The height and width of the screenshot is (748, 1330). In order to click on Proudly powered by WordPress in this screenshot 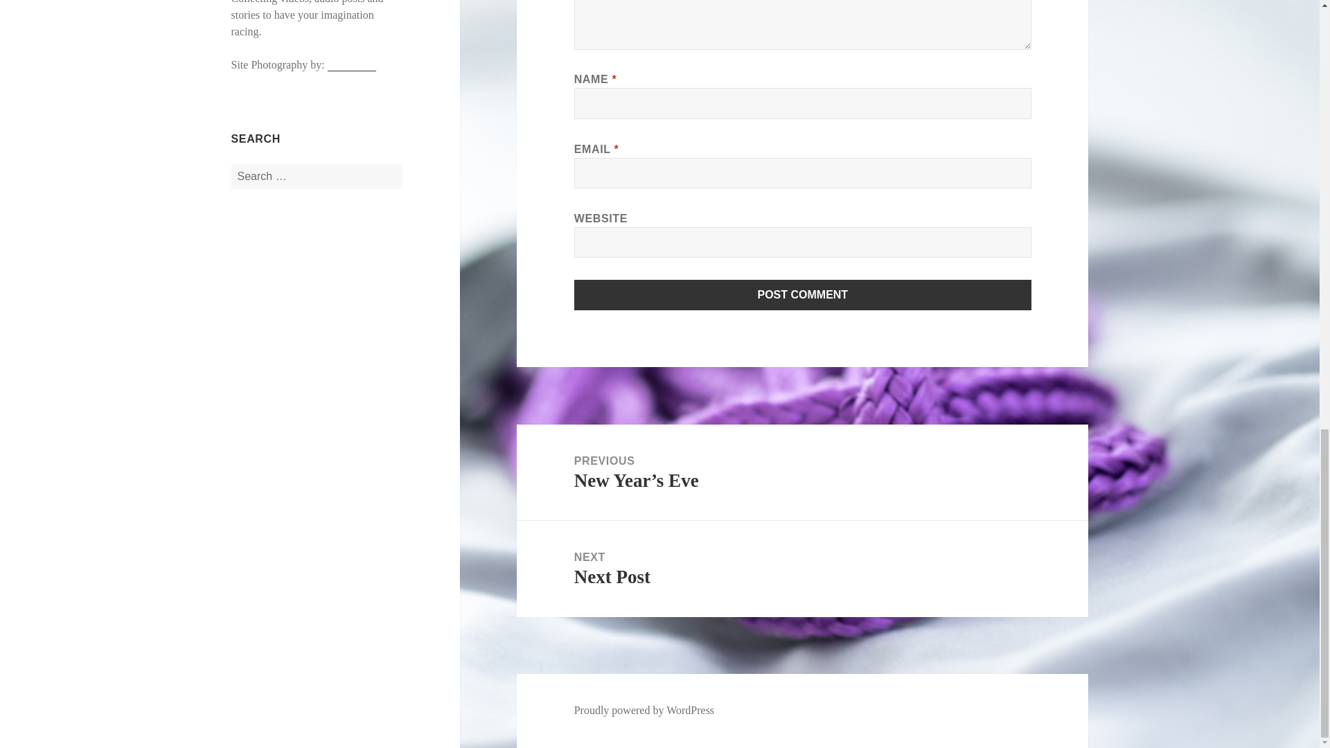, I will do `click(803, 295)`.